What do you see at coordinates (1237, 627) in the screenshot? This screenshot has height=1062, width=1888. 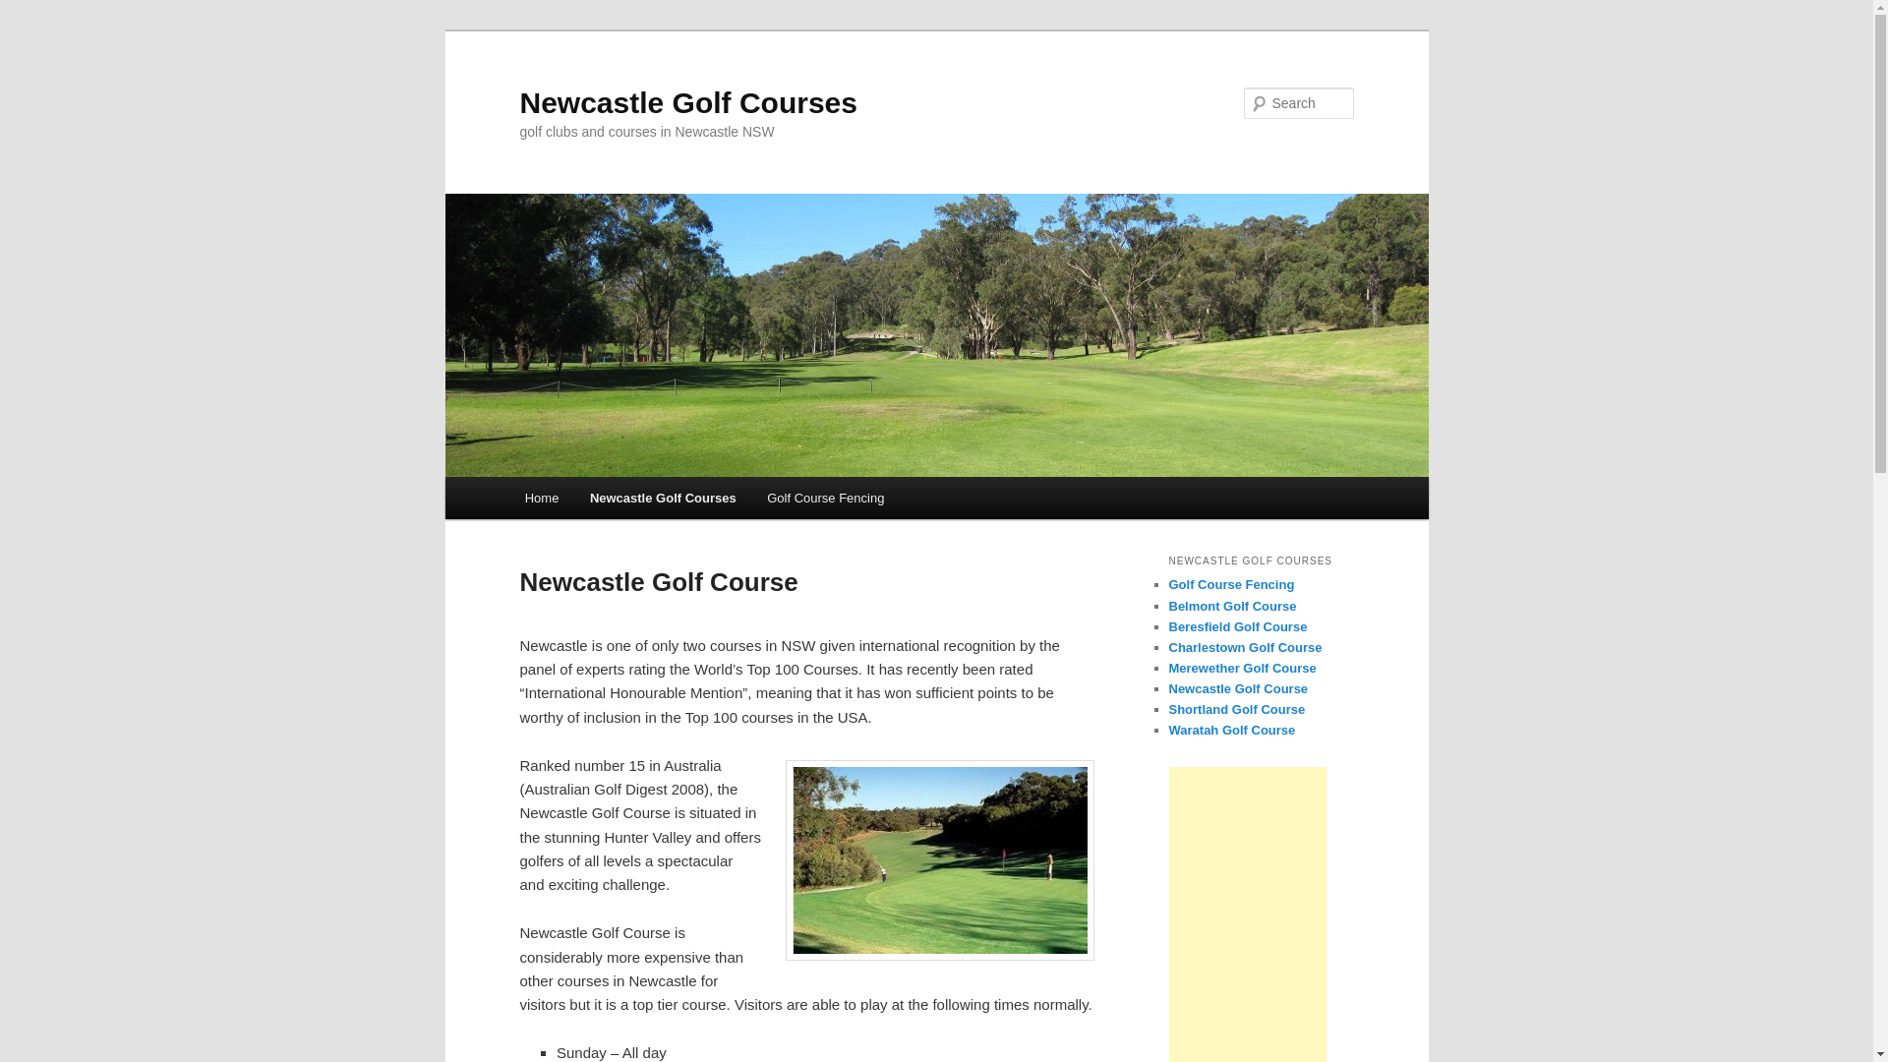 I see `Beresfield Golf Course` at bounding box center [1237, 627].